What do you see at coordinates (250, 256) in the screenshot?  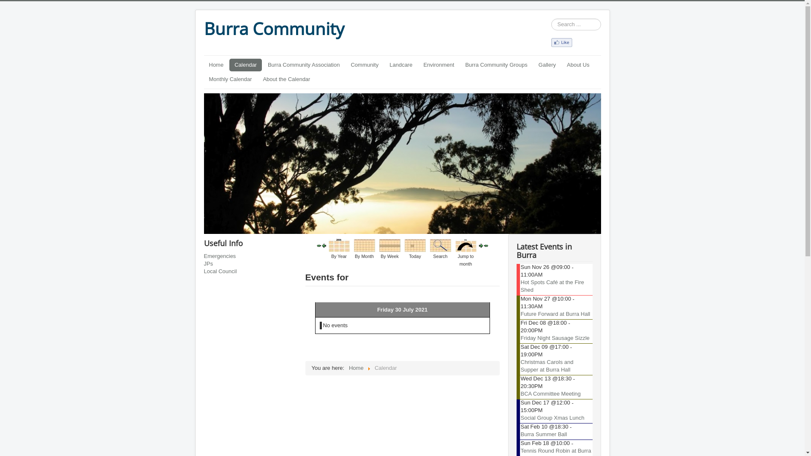 I see `Emergencies` at bounding box center [250, 256].